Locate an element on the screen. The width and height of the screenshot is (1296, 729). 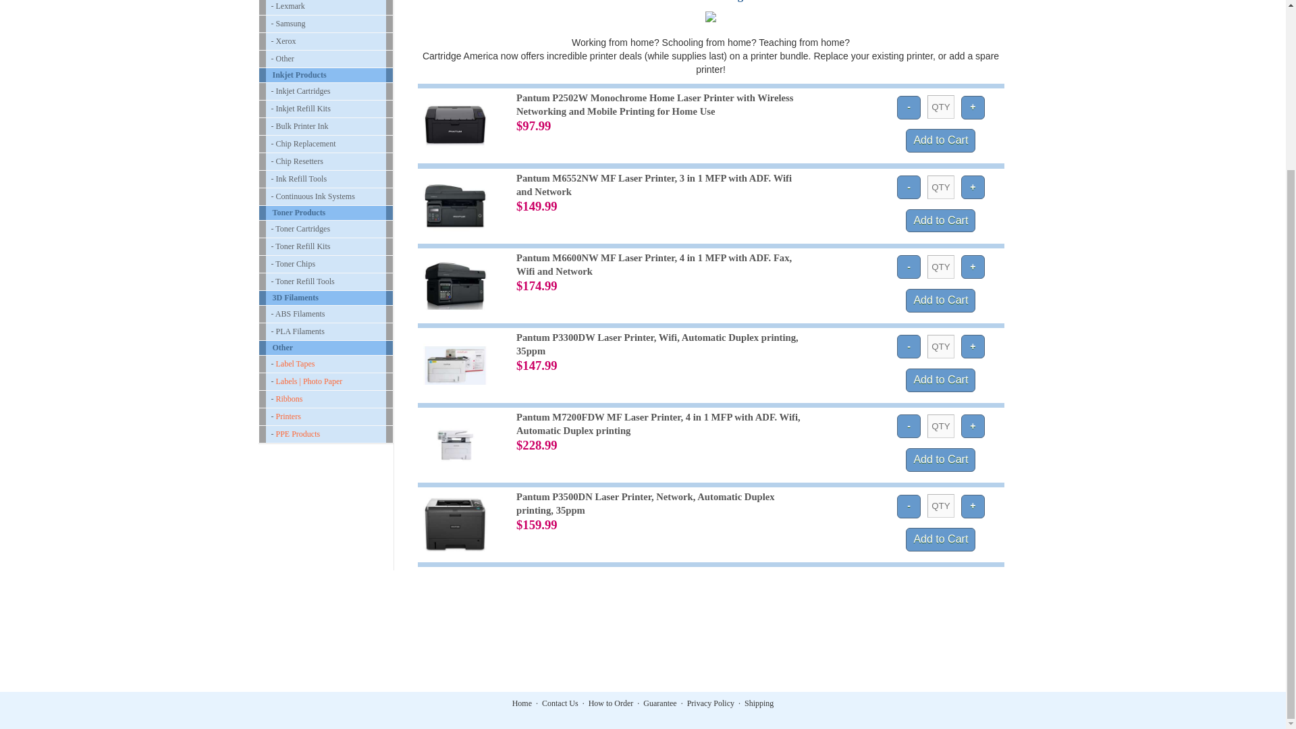
- PPE Products is located at coordinates (325, 433).